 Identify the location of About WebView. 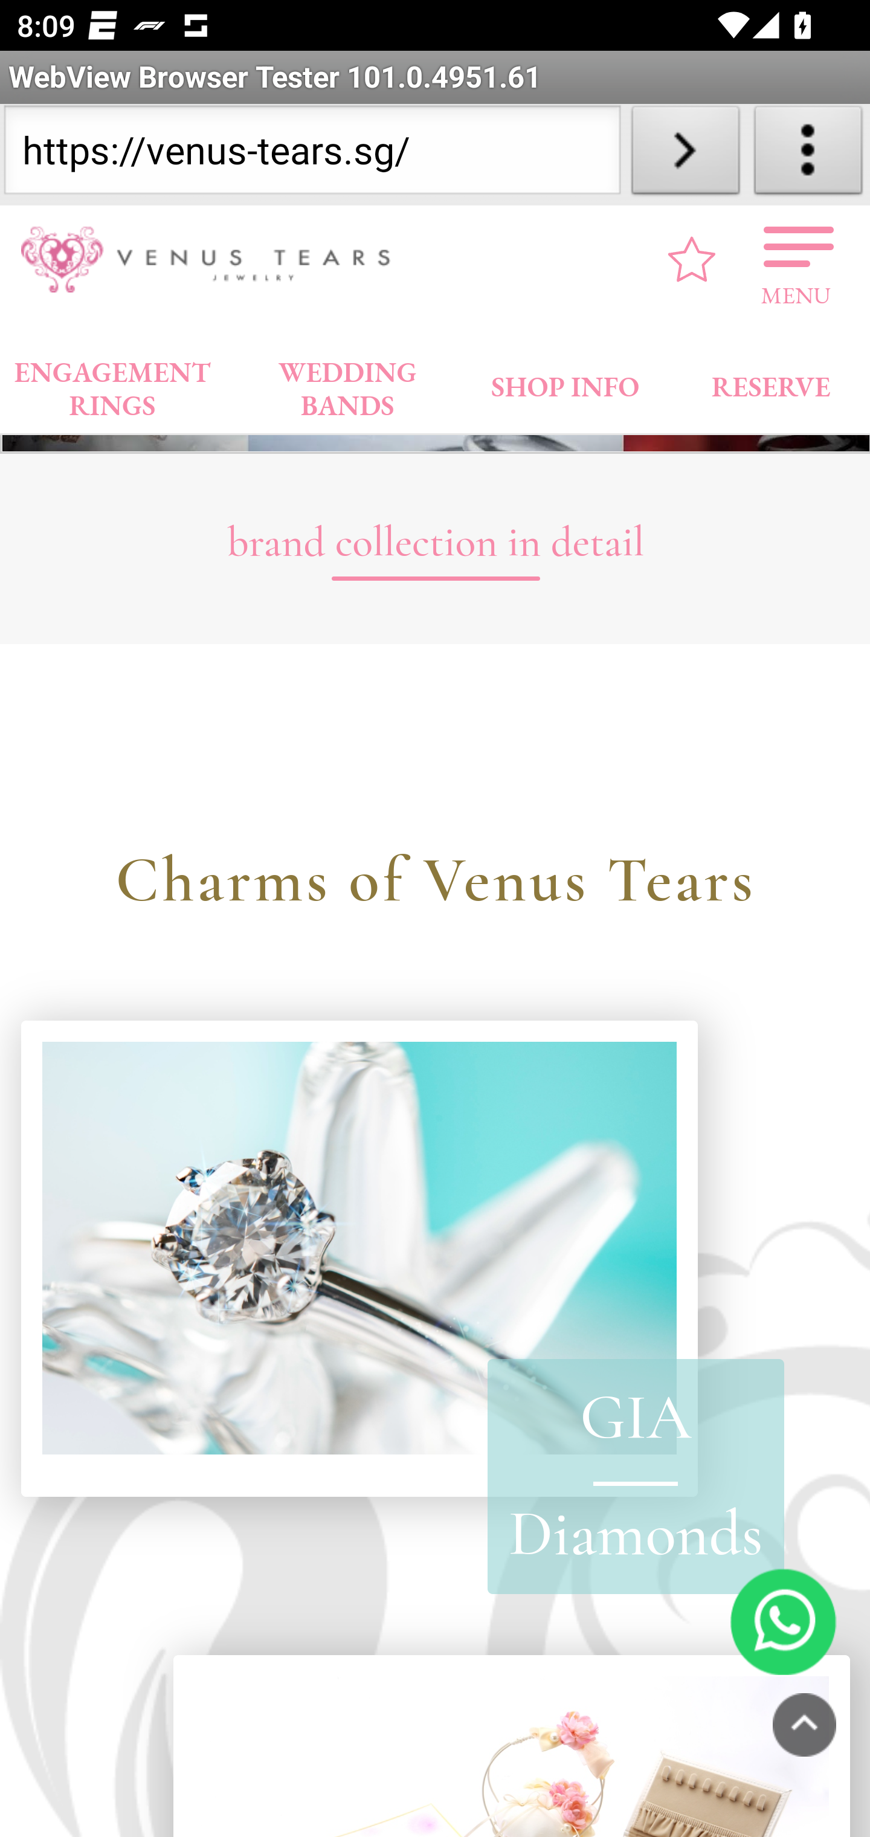
(808, 155).